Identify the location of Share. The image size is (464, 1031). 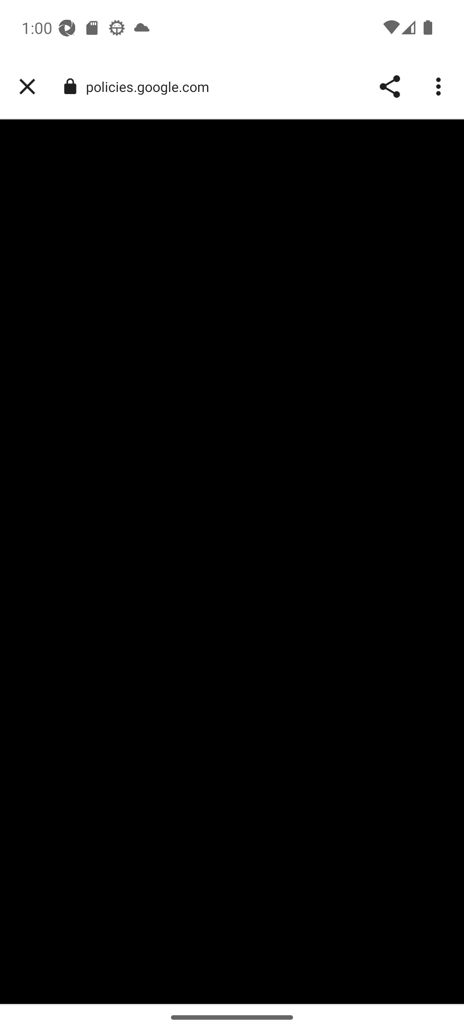
(389, 87).